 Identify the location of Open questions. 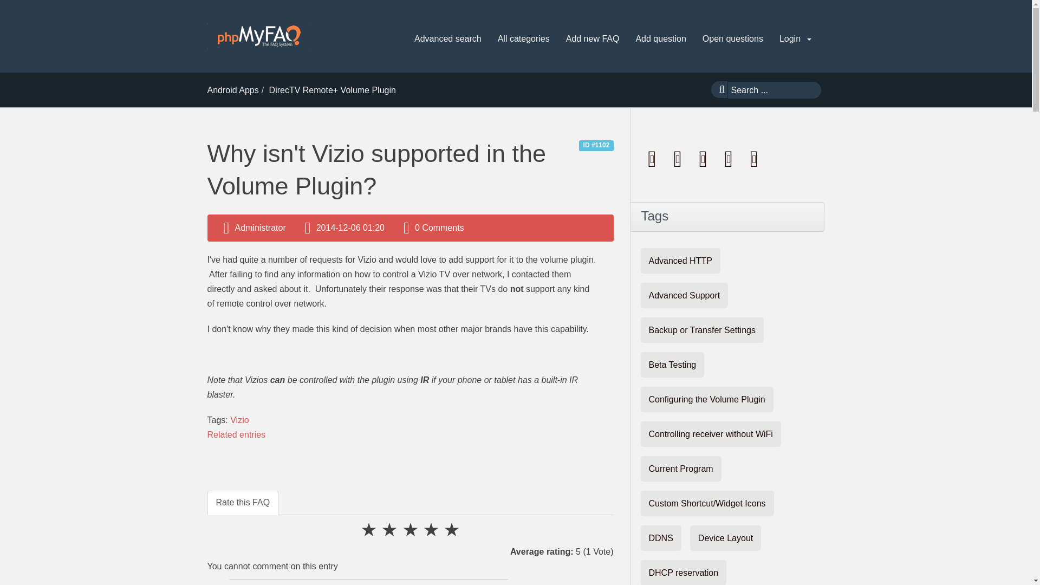
(732, 39).